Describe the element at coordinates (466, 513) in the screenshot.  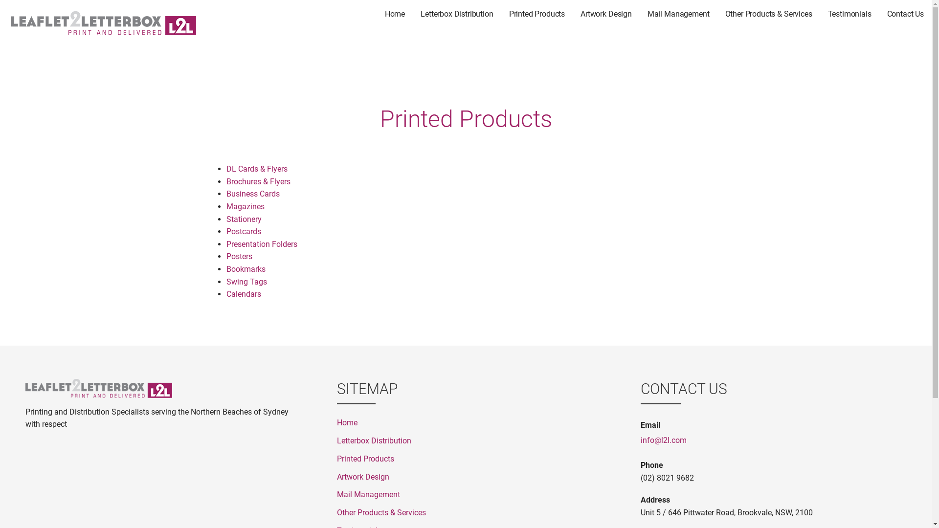
I see `Other Products & Services` at that location.